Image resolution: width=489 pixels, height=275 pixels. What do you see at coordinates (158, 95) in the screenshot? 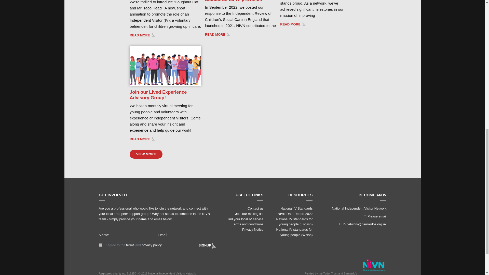
I see `Join our Lived Experience Advisory Group!` at bounding box center [158, 95].